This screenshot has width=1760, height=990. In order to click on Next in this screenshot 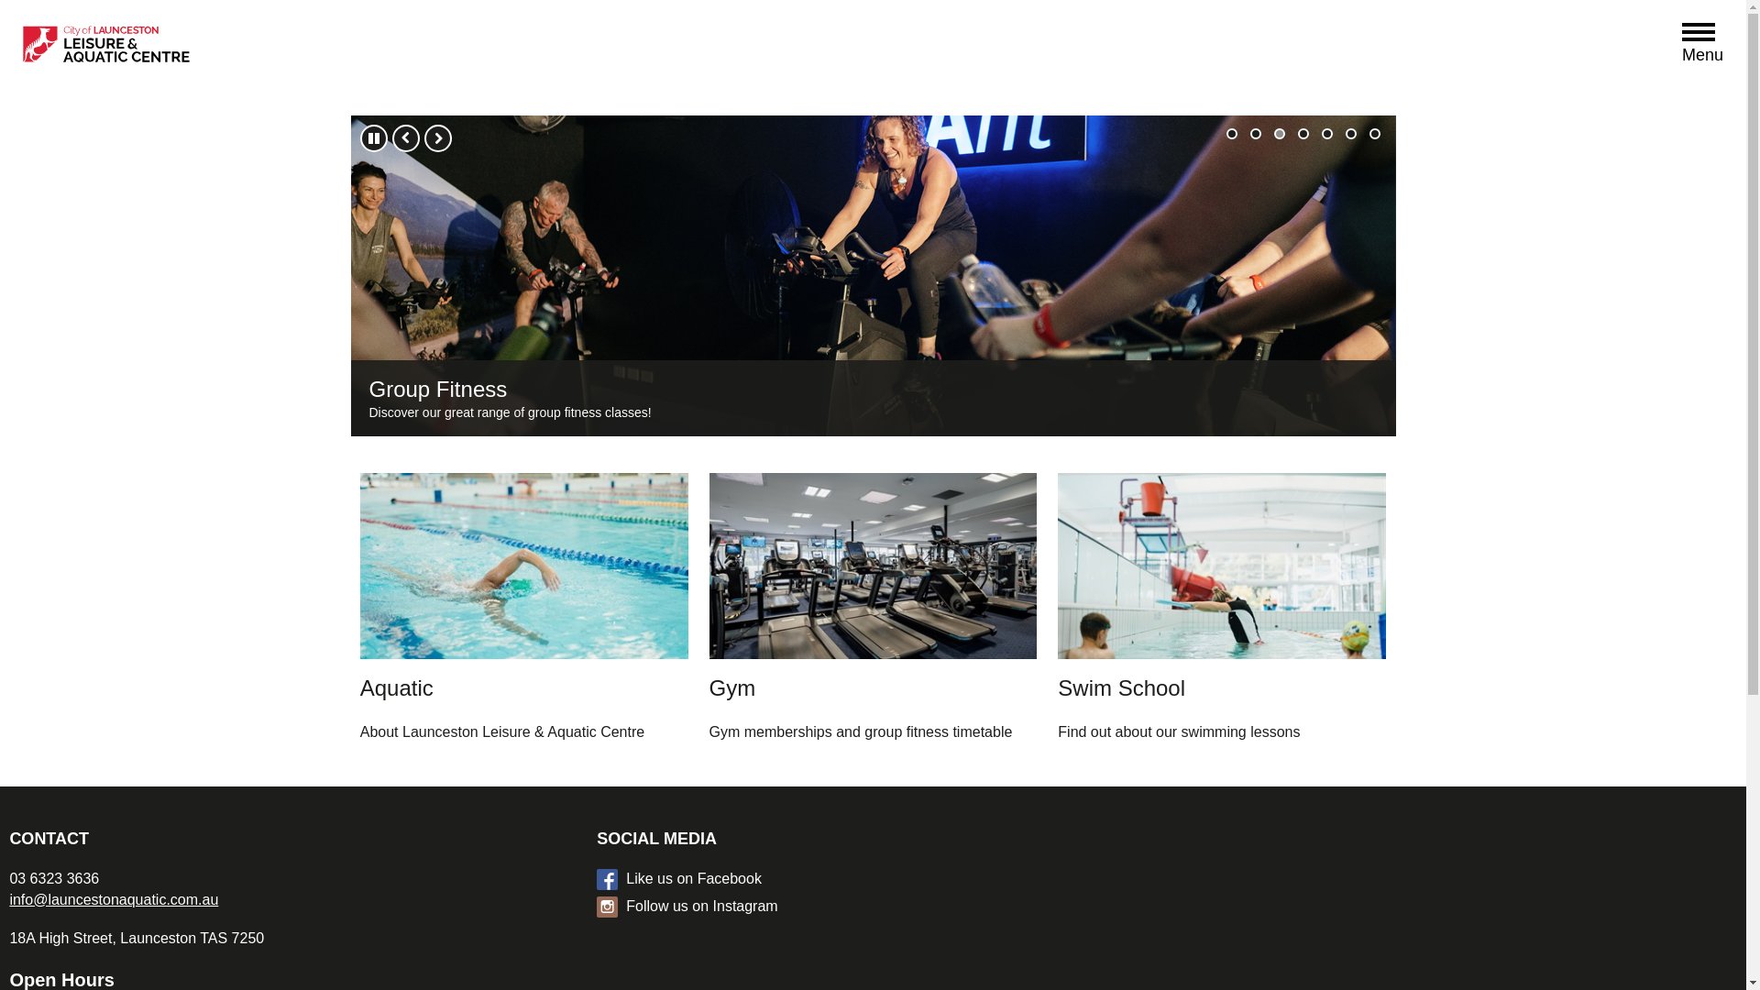, I will do `click(436, 138)`.